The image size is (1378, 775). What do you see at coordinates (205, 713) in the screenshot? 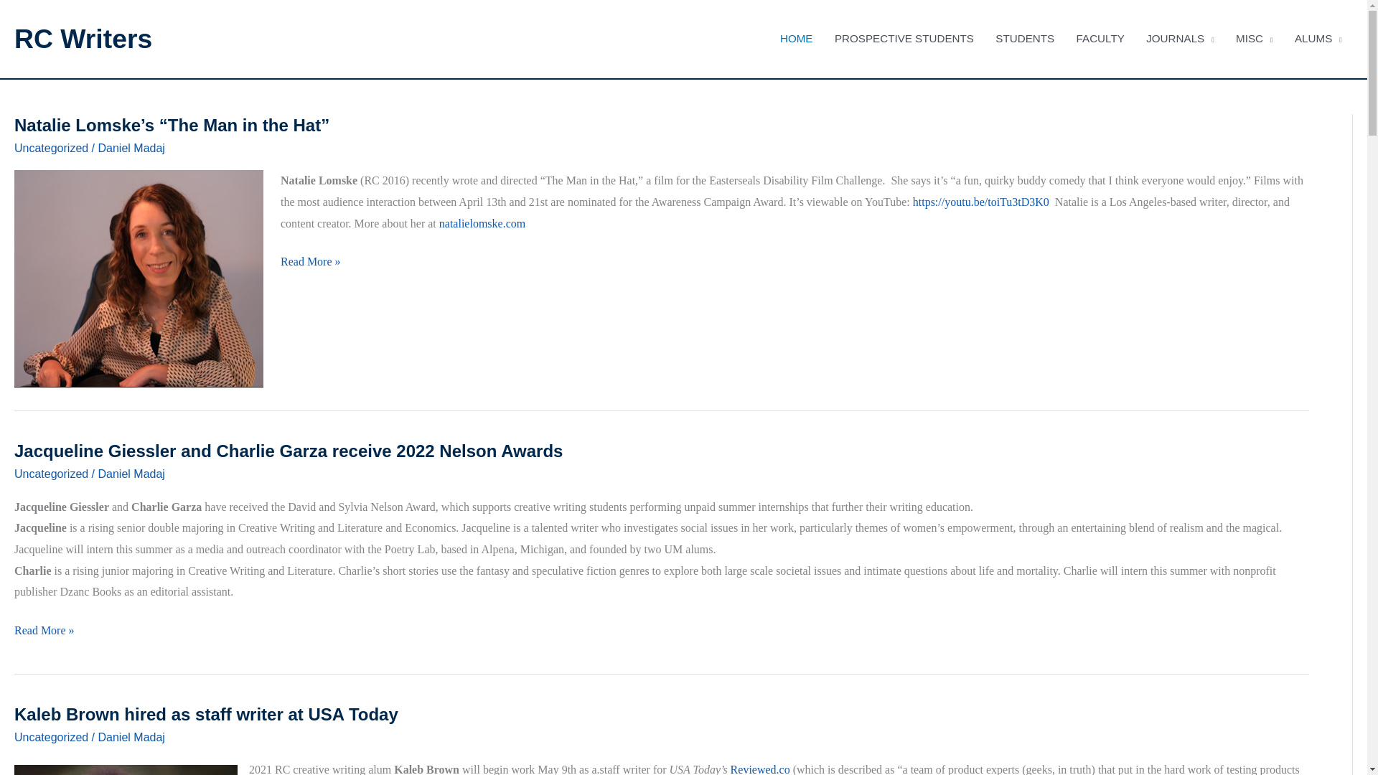
I see `Kaleb Brown hired as staff writer at USA Today` at bounding box center [205, 713].